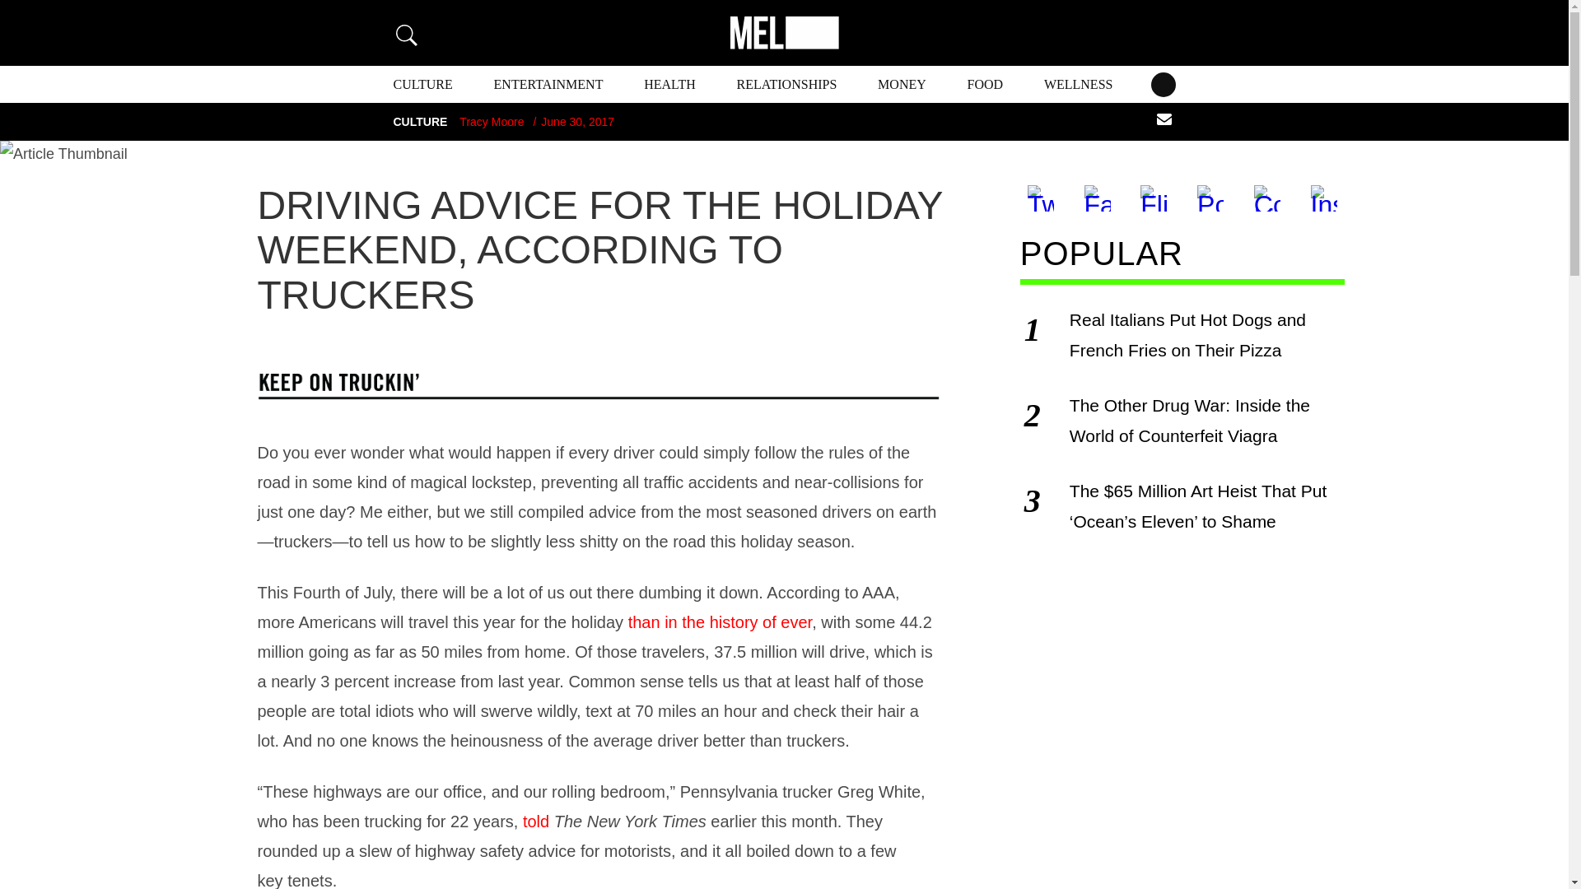 This screenshot has height=889, width=1581. Describe the element at coordinates (783, 33) in the screenshot. I see `MEL Magazine` at that location.